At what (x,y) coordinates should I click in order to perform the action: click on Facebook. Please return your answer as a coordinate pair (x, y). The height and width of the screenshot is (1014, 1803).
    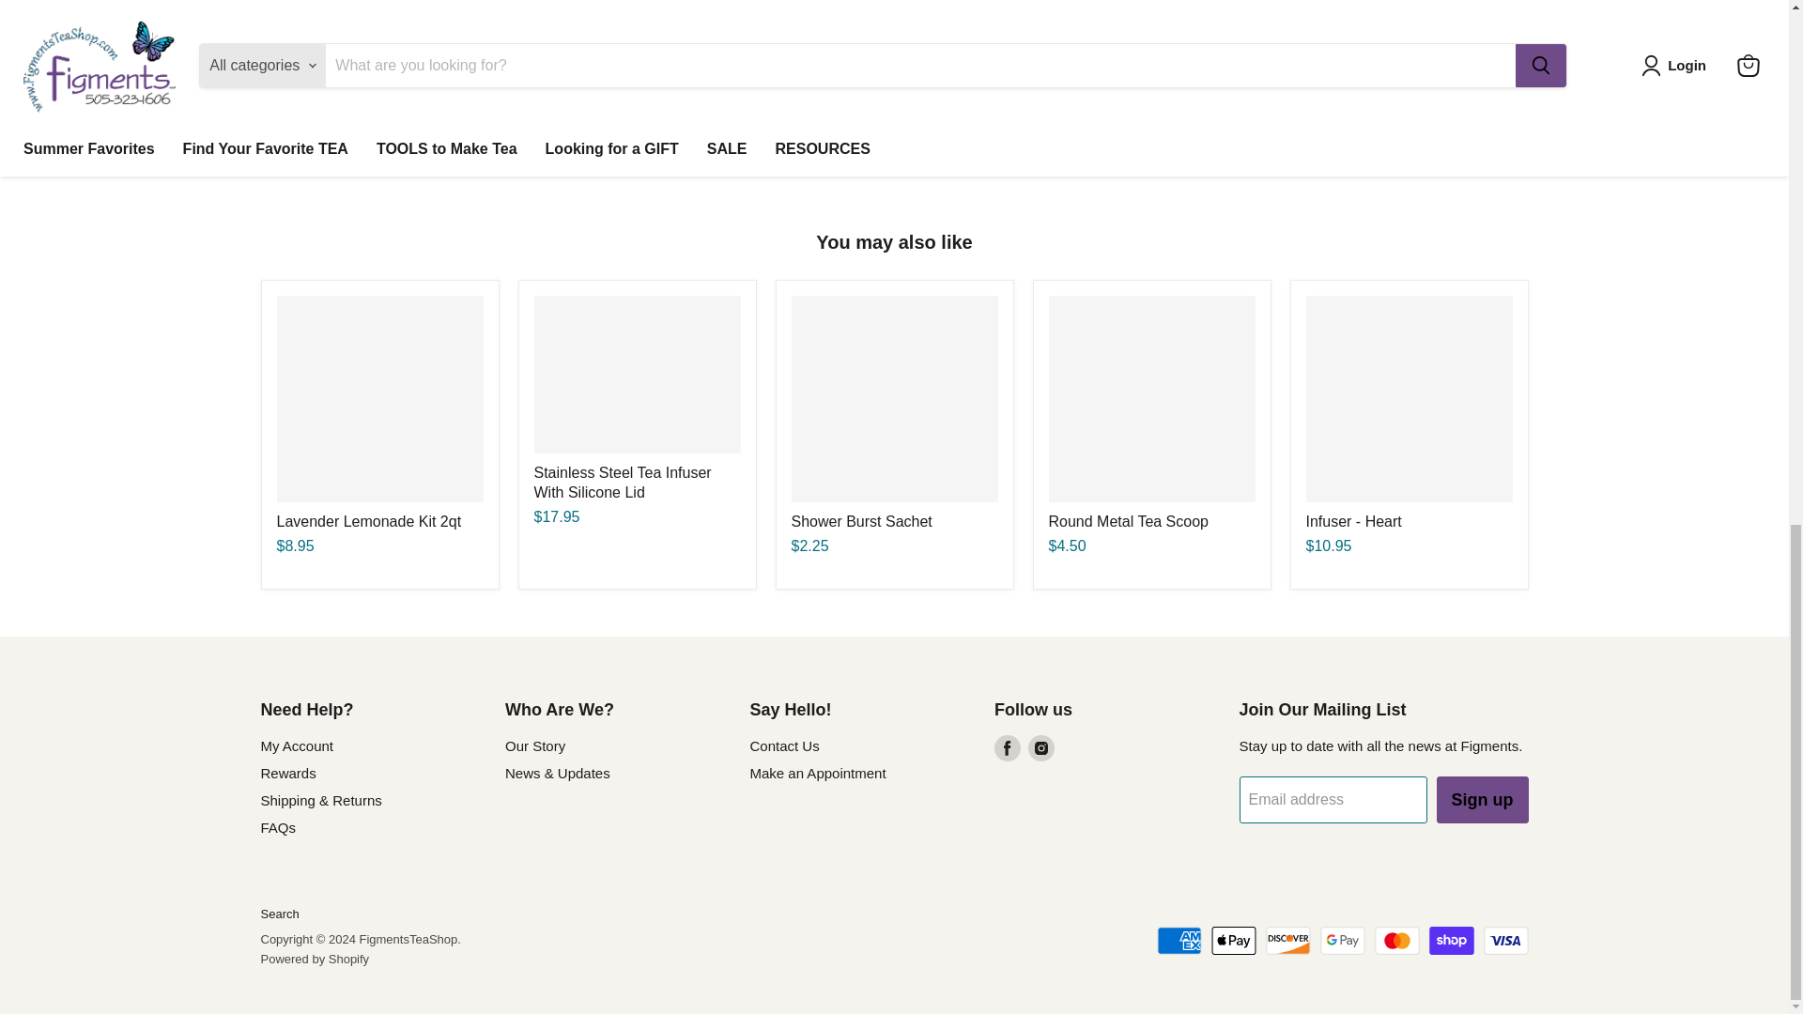
    Looking at the image, I should click on (1007, 748).